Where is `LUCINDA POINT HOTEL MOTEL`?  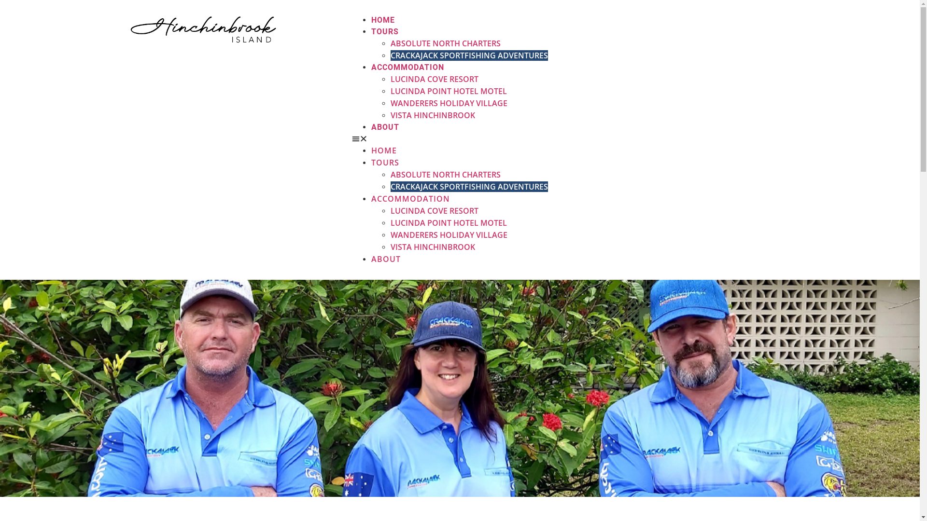
LUCINDA POINT HOTEL MOTEL is located at coordinates (449, 223).